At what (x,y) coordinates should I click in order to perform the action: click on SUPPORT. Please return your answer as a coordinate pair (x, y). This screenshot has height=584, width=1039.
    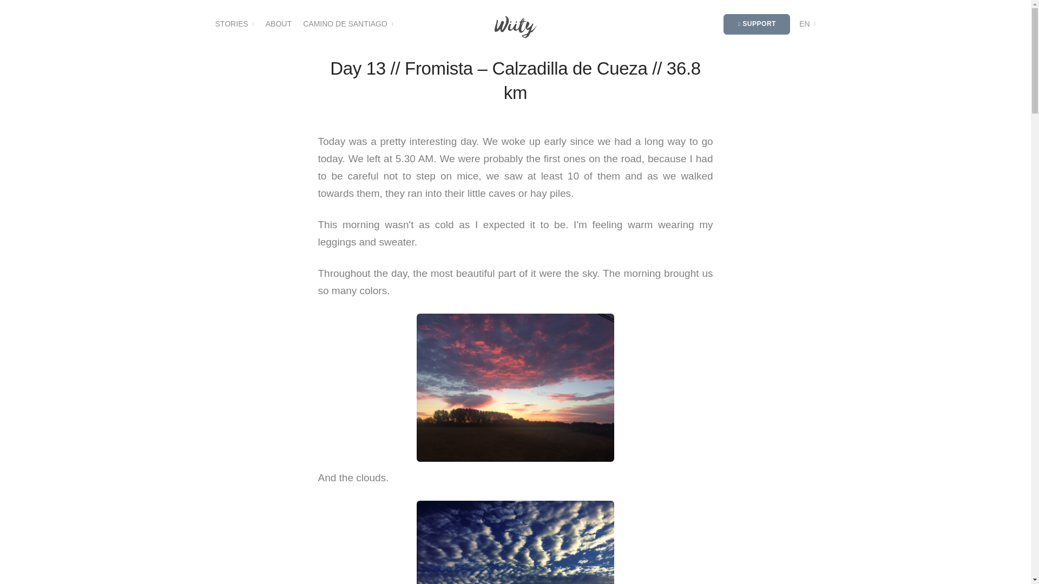
    Looking at the image, I should click on (757, 24).